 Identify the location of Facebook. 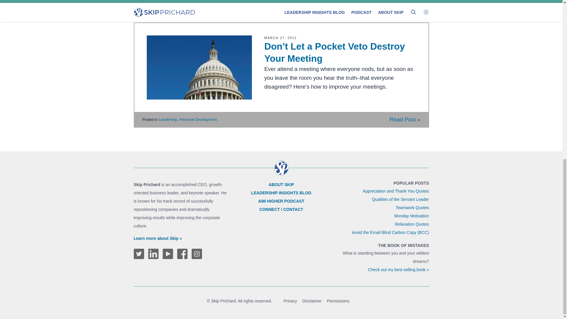
(182, 254).